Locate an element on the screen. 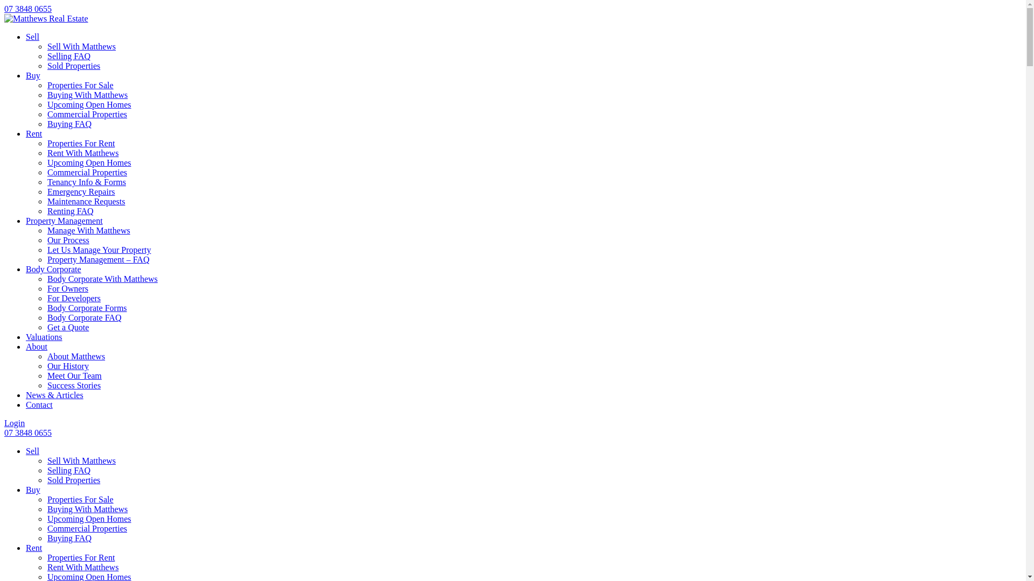 This screenshot has width=1034, height=581. Sell With Matthews is located at coordinates (82, 46).